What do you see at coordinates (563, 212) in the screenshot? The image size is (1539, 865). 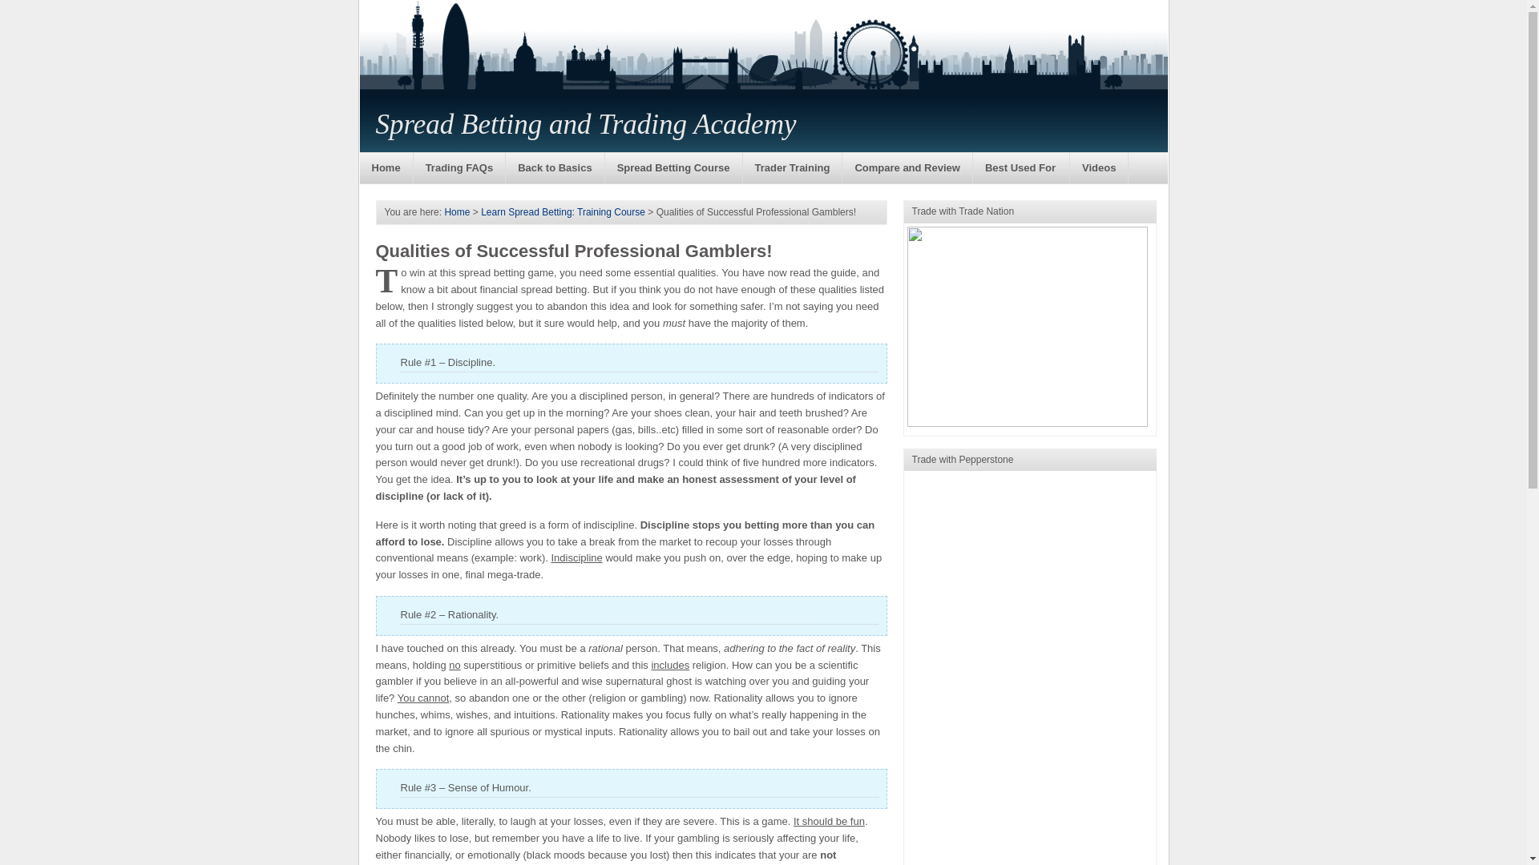 I see `View Learn Spread Betting: Training Course` at bounding box center [563, 212].